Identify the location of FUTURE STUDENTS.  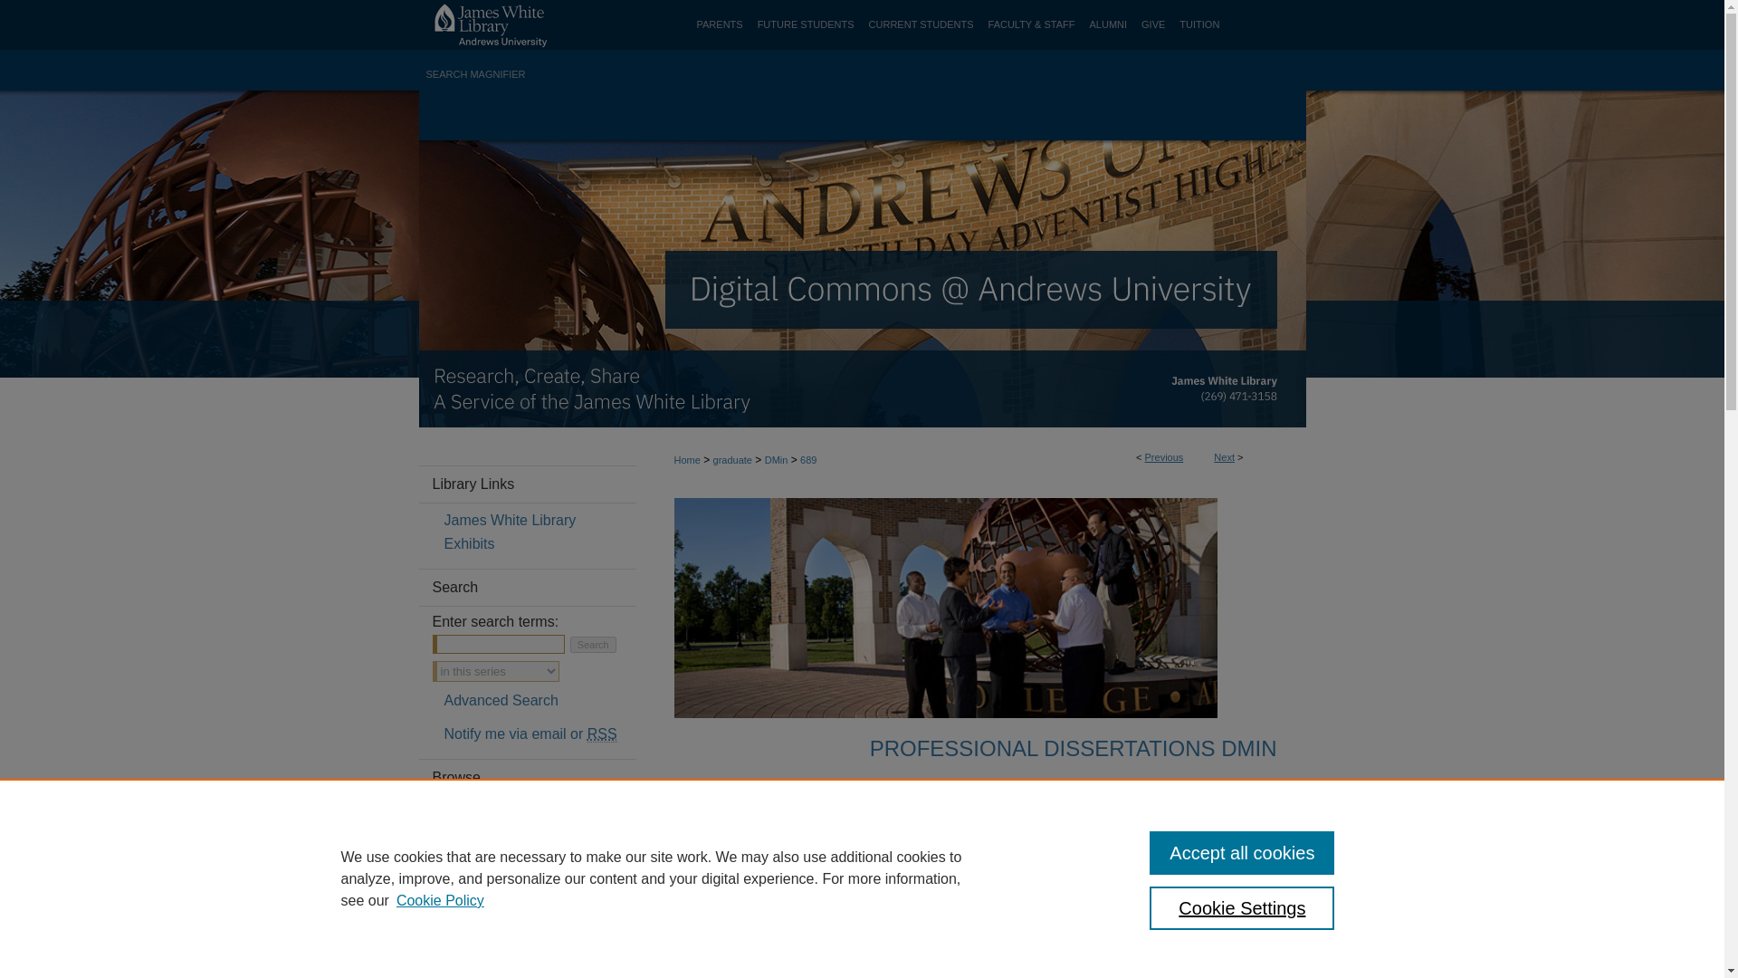
(806, 25).